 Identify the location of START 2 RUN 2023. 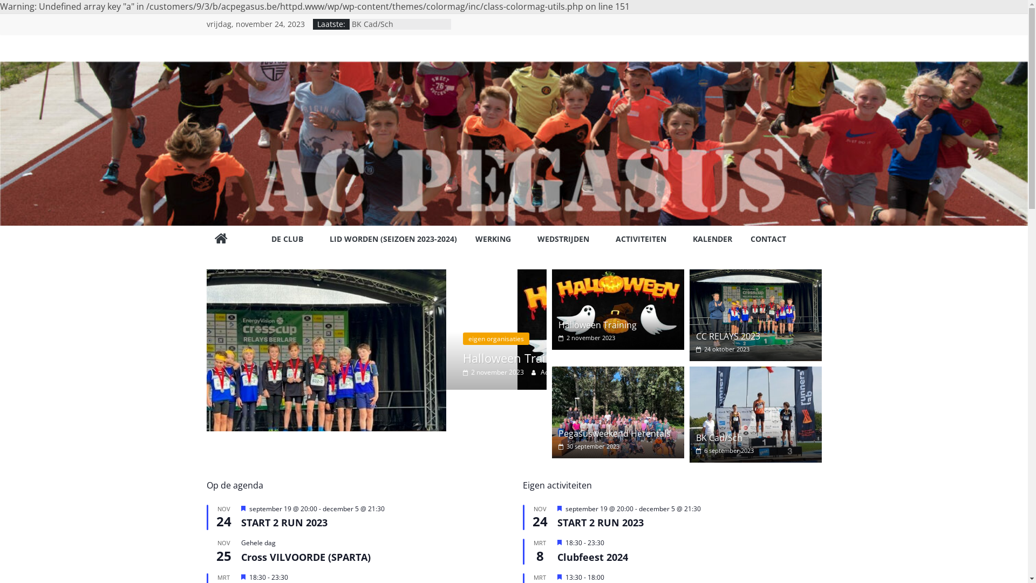
(600, 560).